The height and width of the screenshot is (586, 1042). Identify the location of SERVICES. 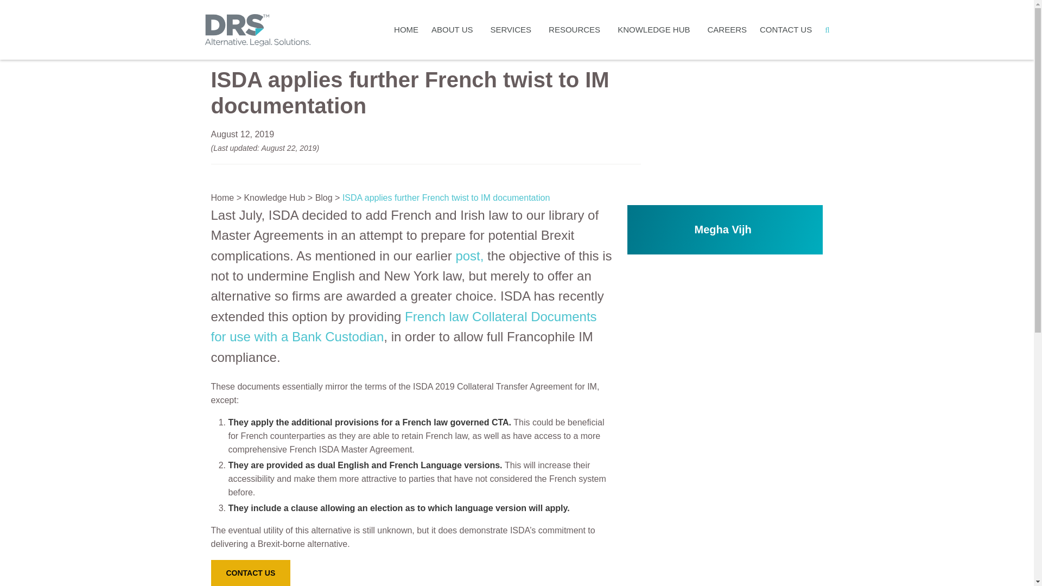
(513, 30).